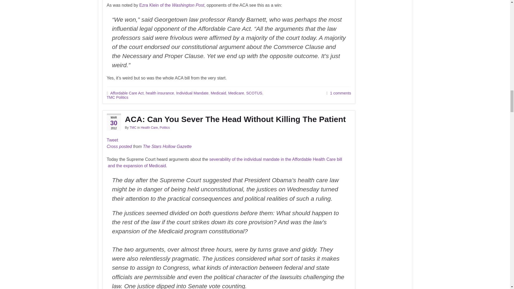 The image size is (514, 289). I want to click on Health Care, so click(149, 127).